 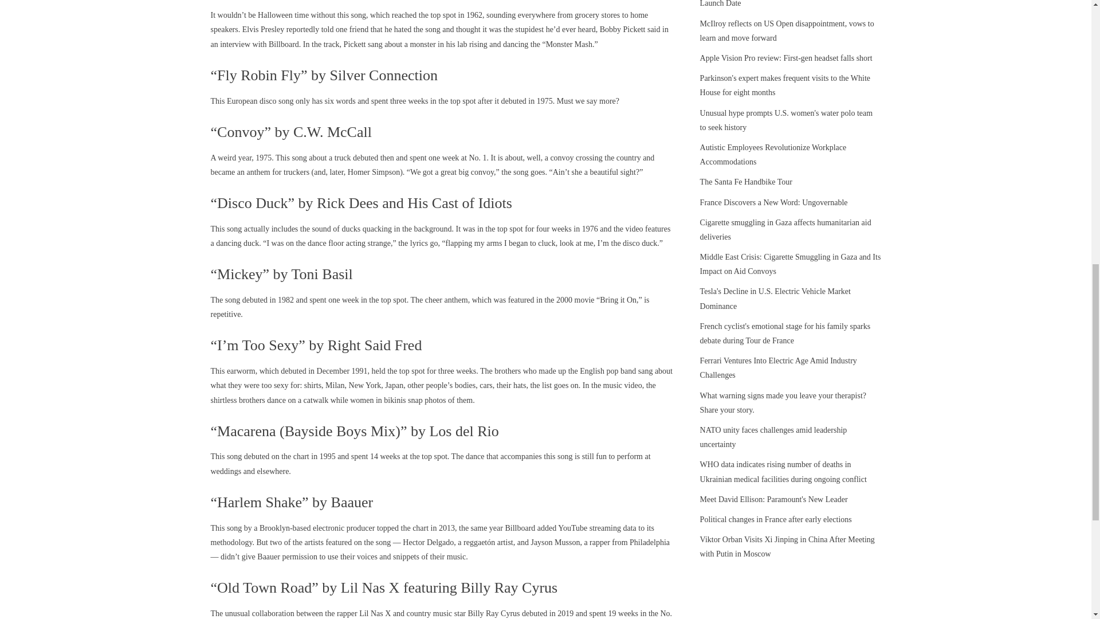 I want to click on three weeks, so click(x=409, y=101).